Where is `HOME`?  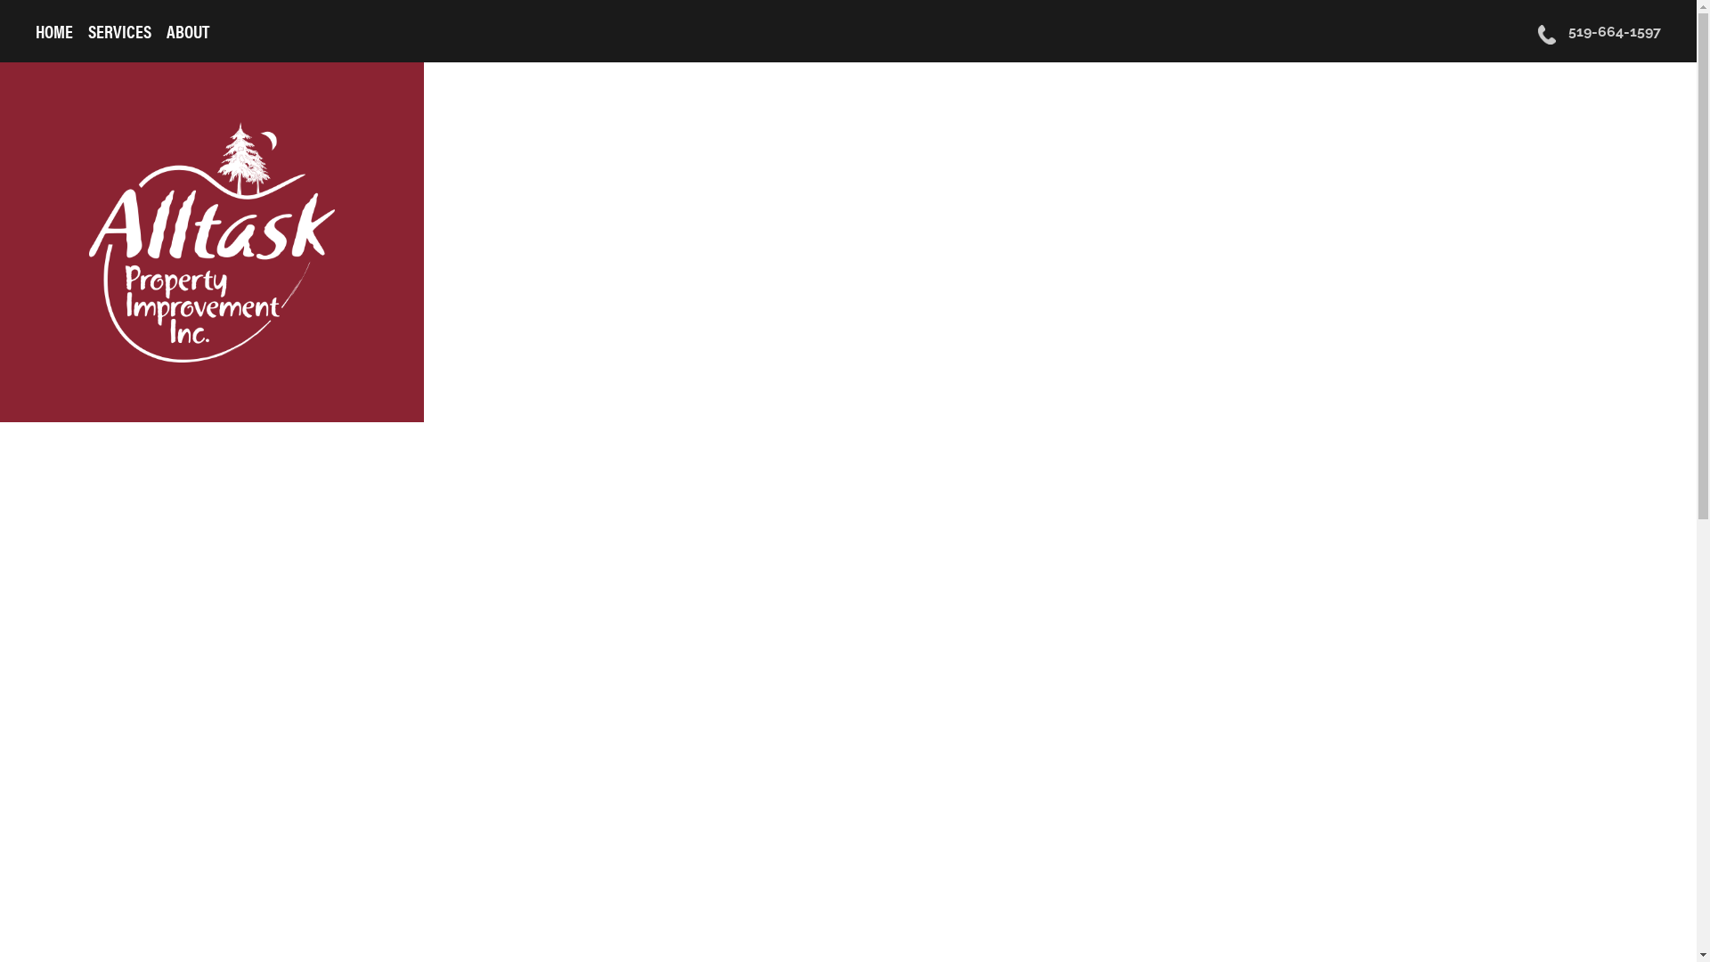 HOME is located at coordinates (54, 30).